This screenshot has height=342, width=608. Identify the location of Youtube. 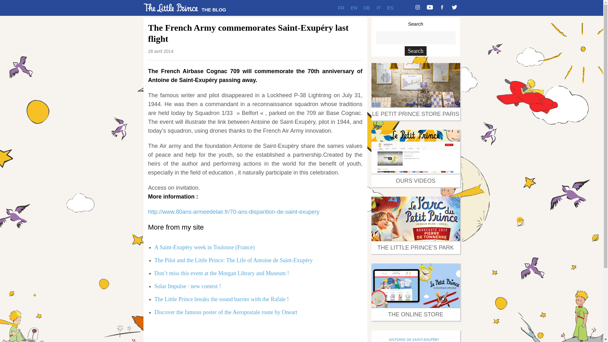
(430, 8).